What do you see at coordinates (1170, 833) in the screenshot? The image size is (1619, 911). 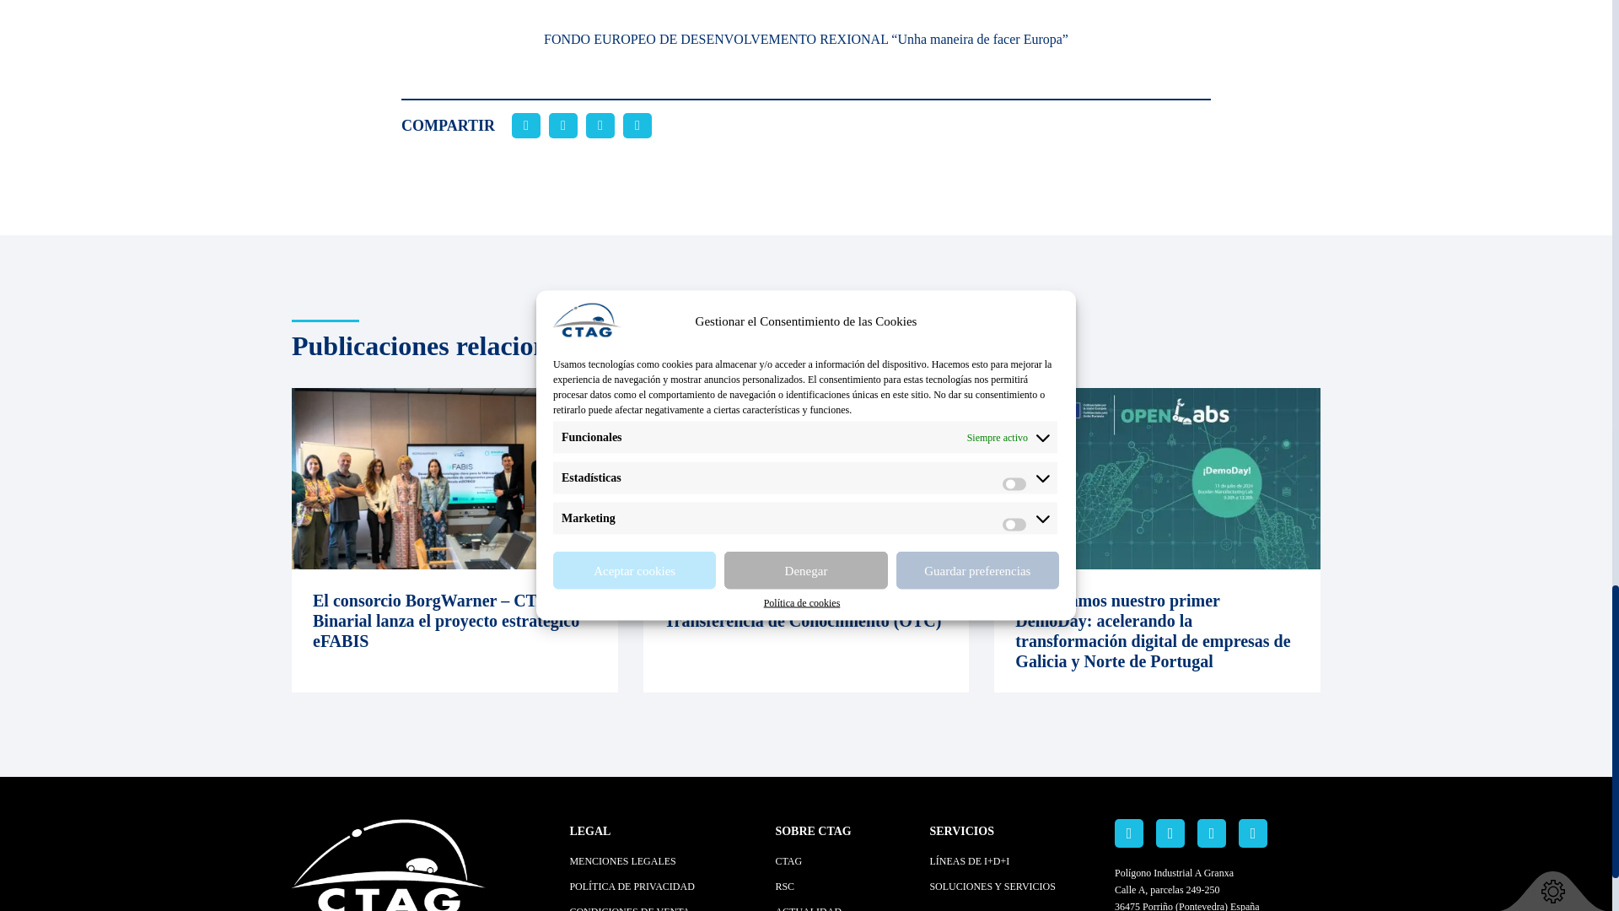 I see `YouTube` at bounding box center [1170, 833].